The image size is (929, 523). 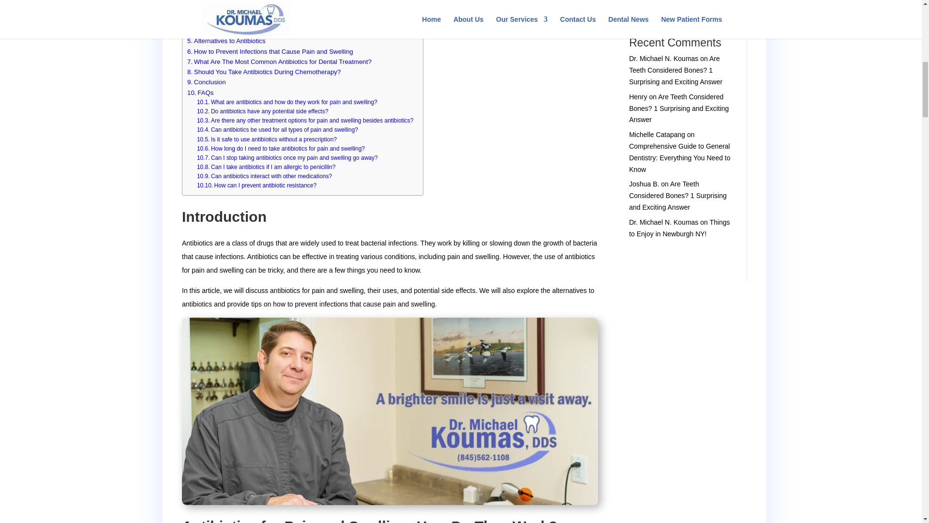 I want to click on FAQs, so click(x=200, y=92).